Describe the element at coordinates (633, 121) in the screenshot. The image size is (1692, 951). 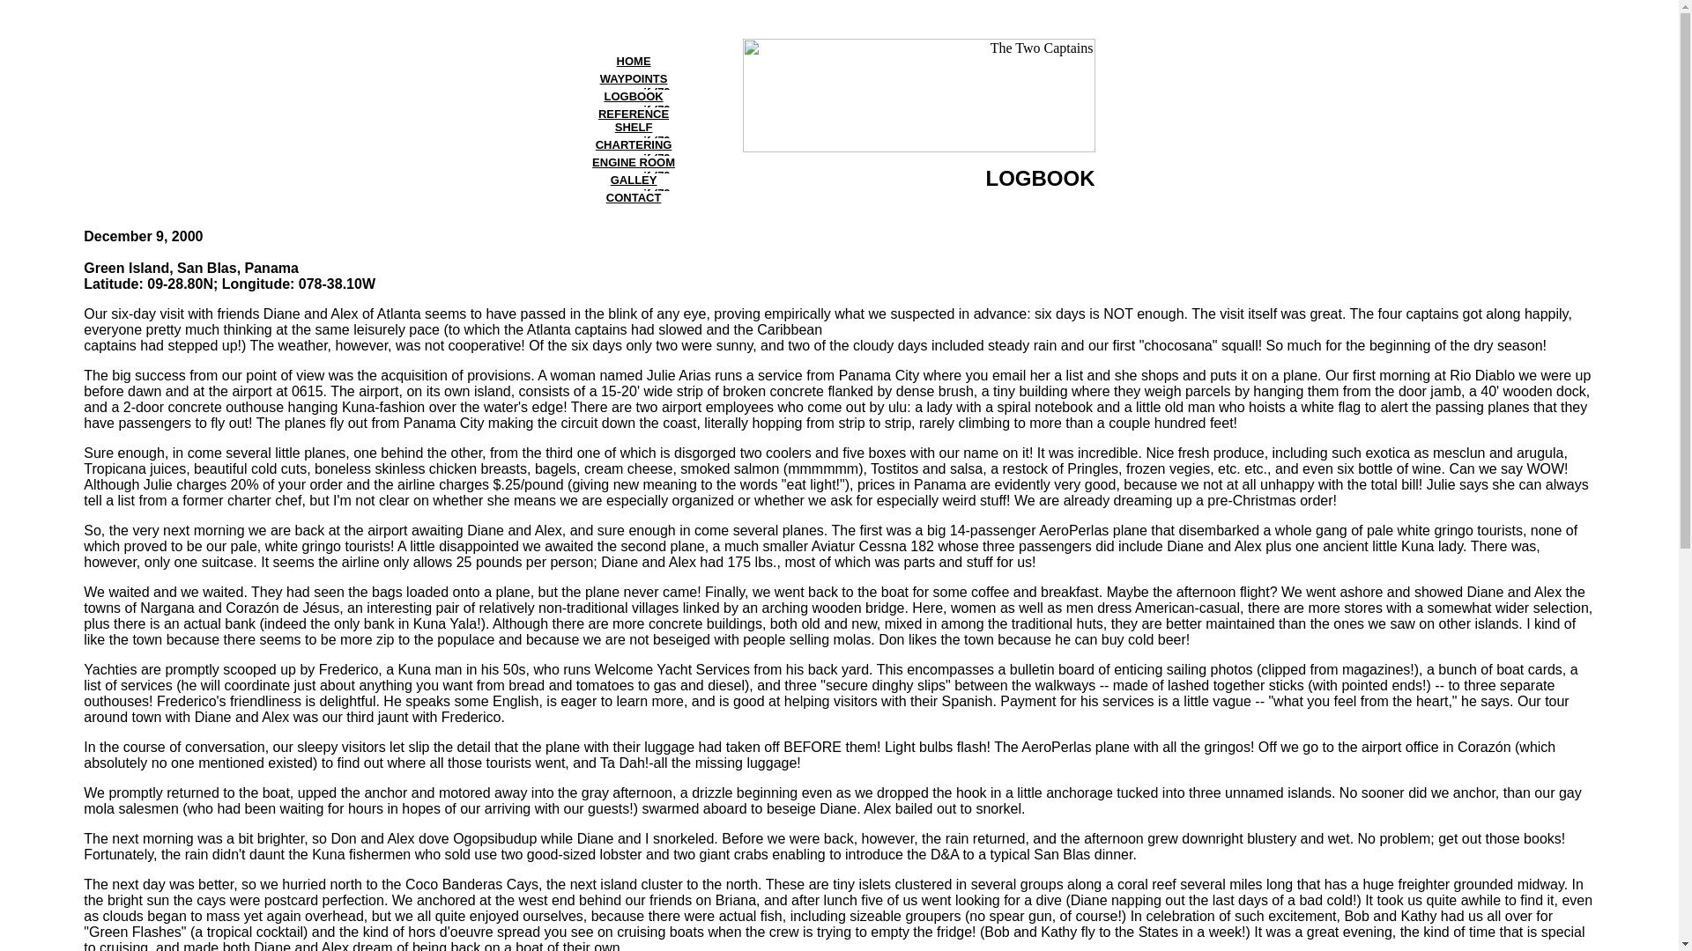
I see `REFERENCE SHELF` at that location.